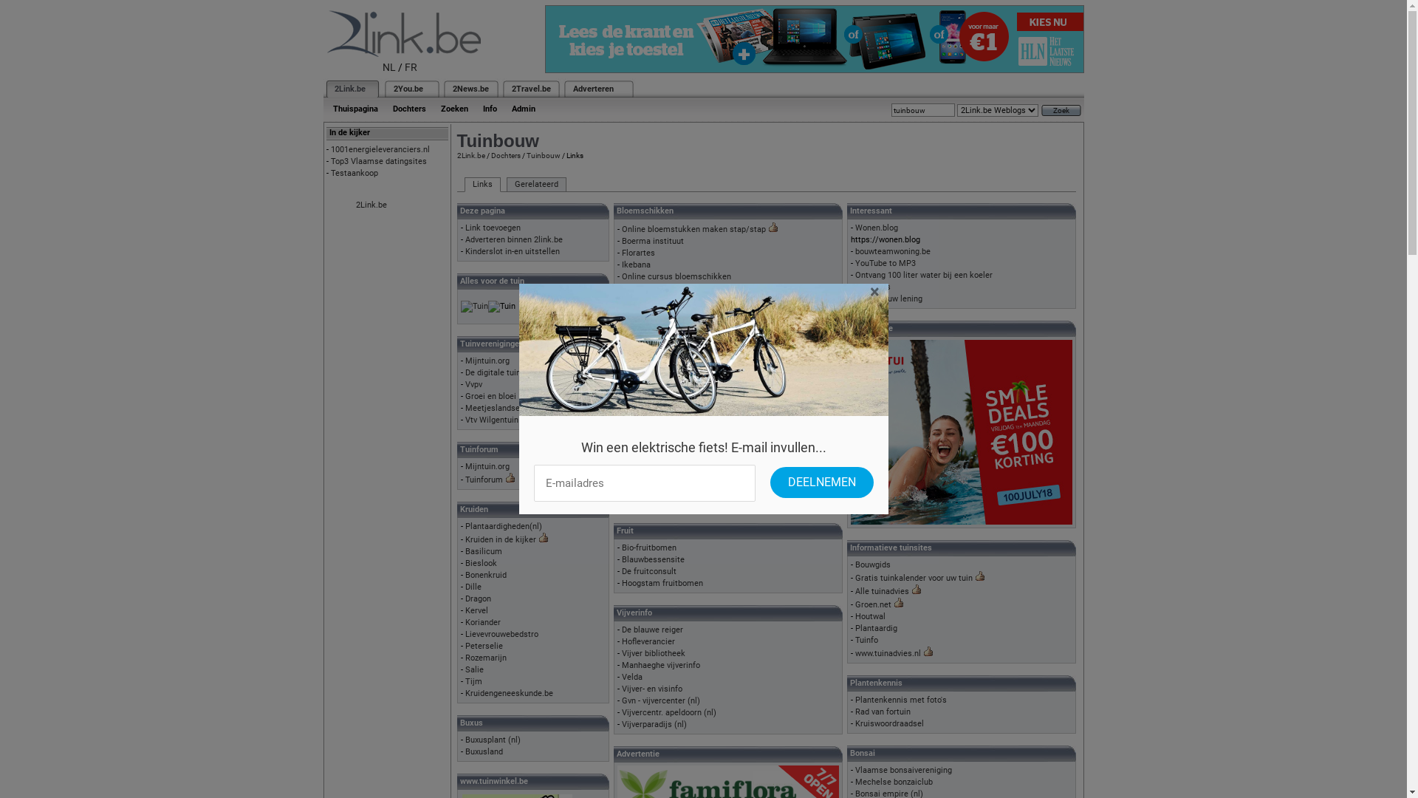  I want to click on Teeltschema's 92 groenten, so click(672, 477).